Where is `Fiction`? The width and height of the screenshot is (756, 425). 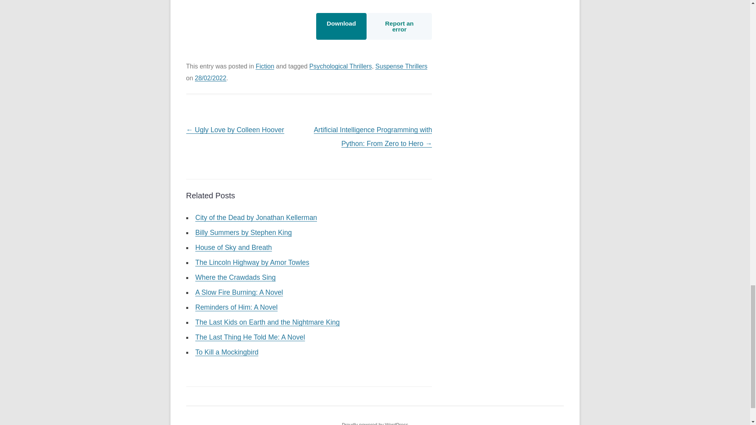
Fiction is located at coordinates (265, 66).